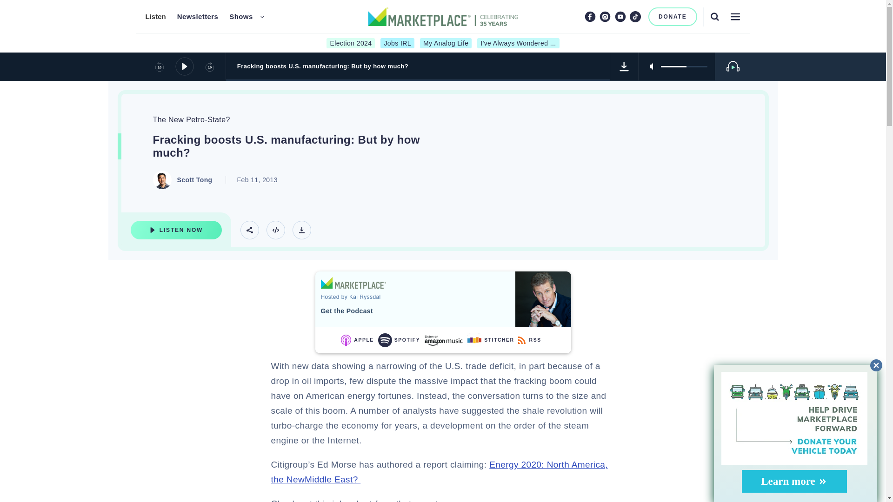 Image resolution: width=893 pixels, height=502 pixels. Describe the element at coordinates (198, 17) in the screenshot. I see `Newsletters` at that location.